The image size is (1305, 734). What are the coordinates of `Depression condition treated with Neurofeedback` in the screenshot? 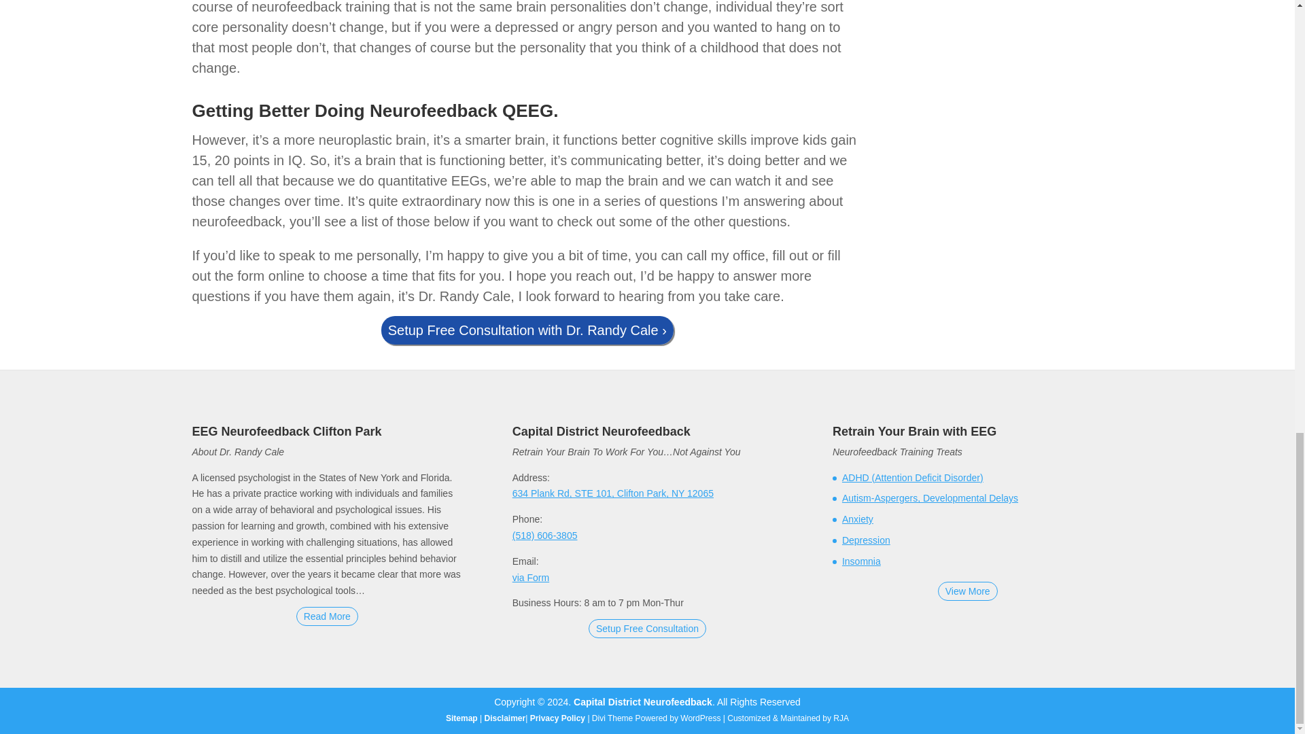 It's located at (866, 540).